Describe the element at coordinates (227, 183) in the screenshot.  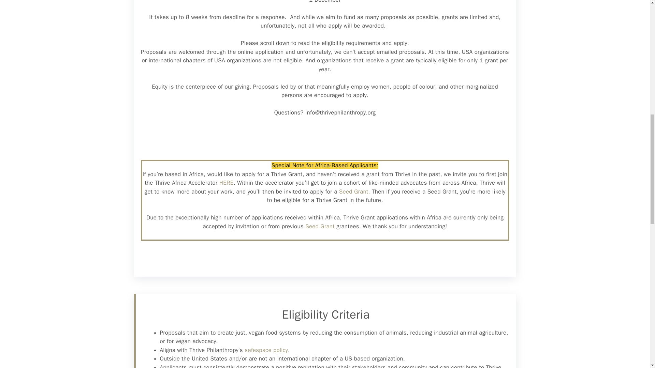
I see `HERE` at that location.